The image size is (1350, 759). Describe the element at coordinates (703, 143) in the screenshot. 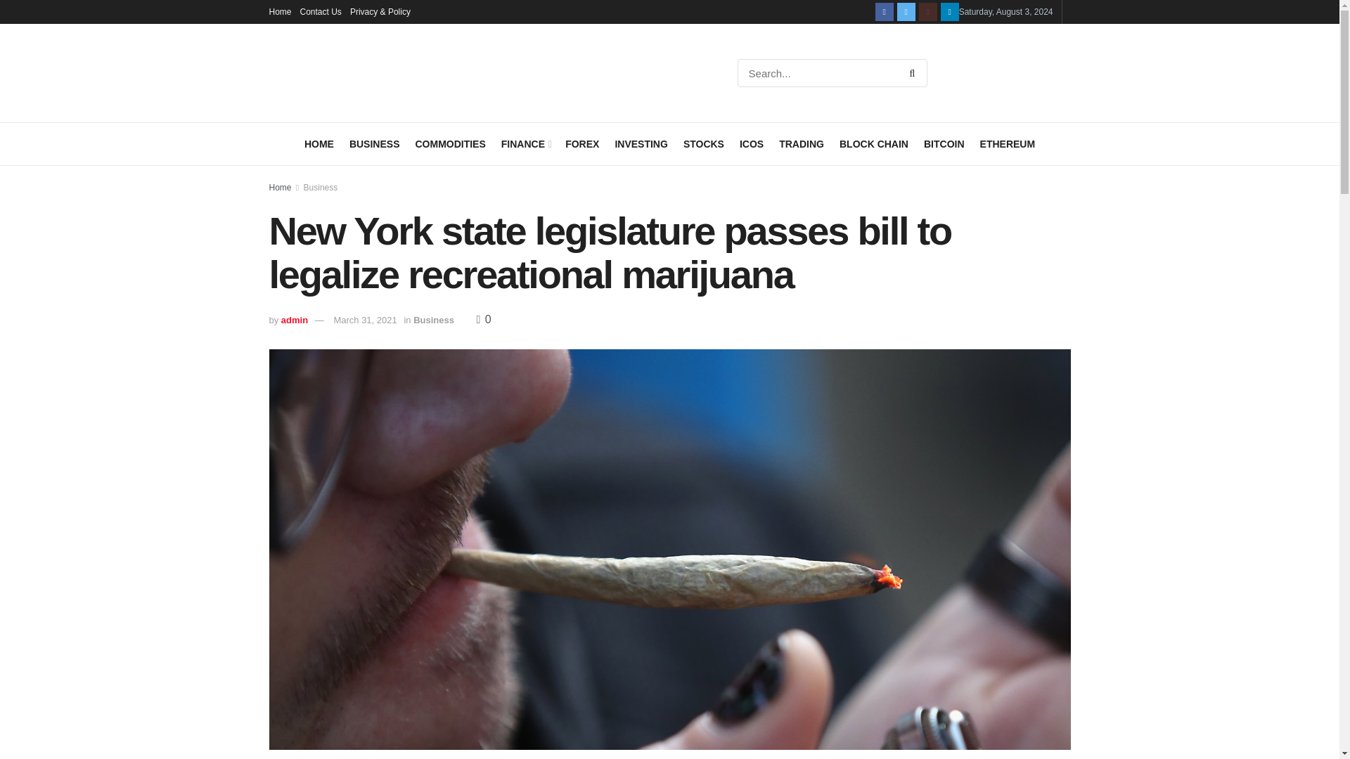

I see `STOCKS` at that location.